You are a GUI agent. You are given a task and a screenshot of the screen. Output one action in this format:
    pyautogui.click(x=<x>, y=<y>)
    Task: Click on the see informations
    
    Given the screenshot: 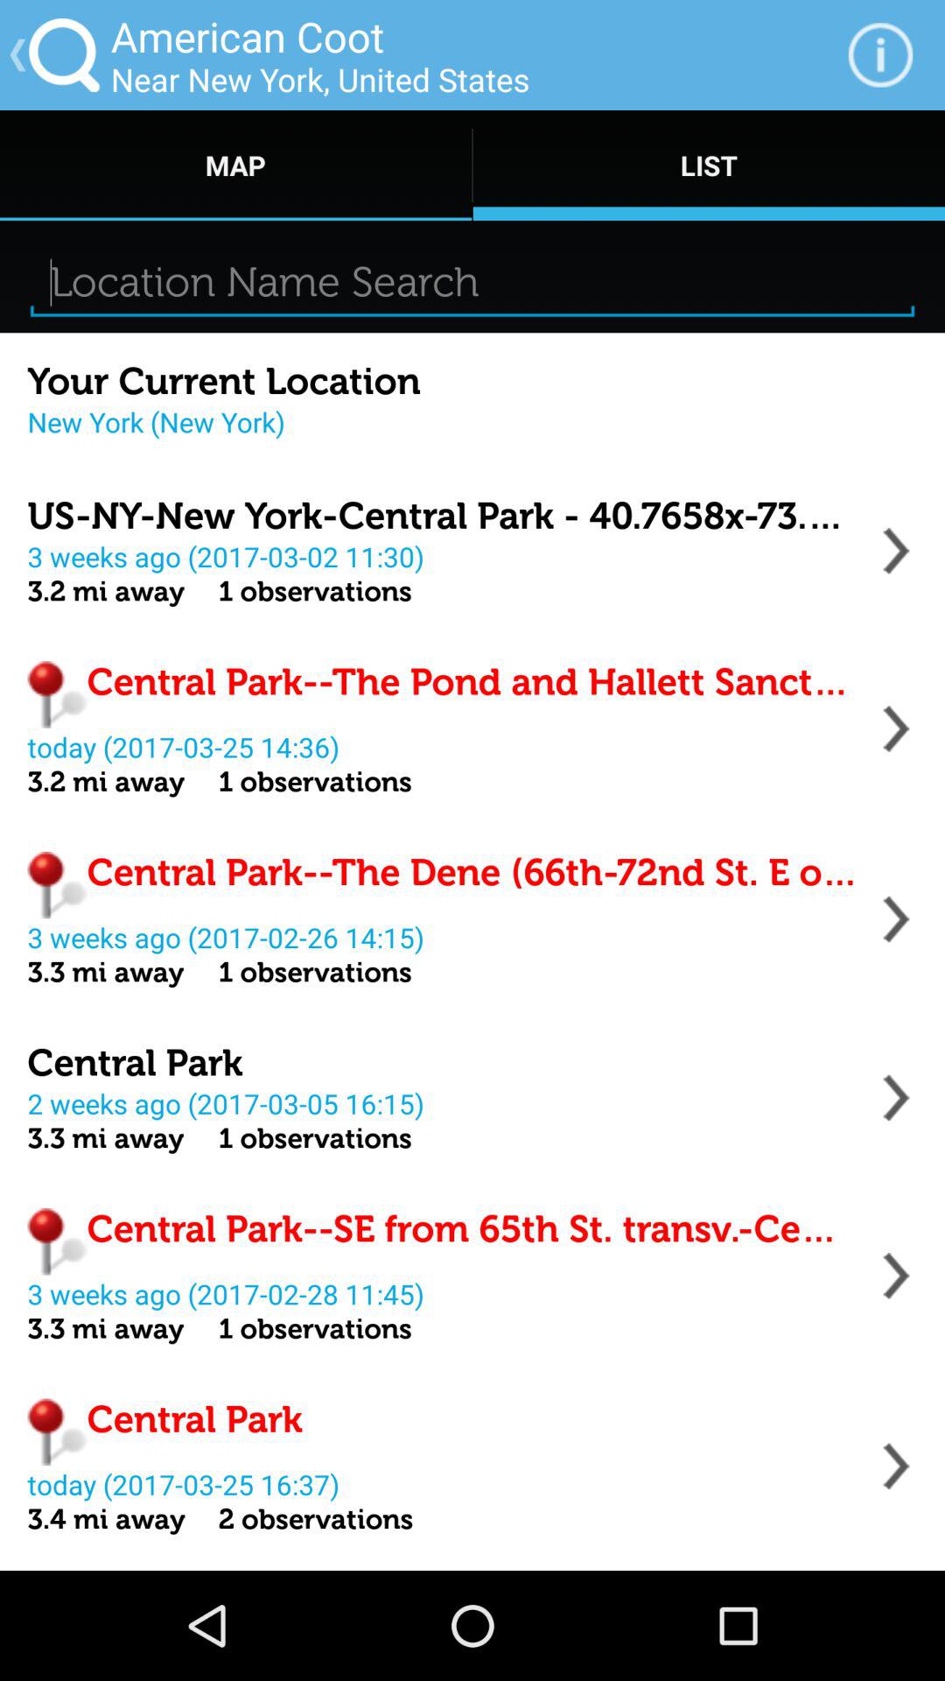 What is the action you would take?
    pyautogui.click(x=896, y=1466)
    